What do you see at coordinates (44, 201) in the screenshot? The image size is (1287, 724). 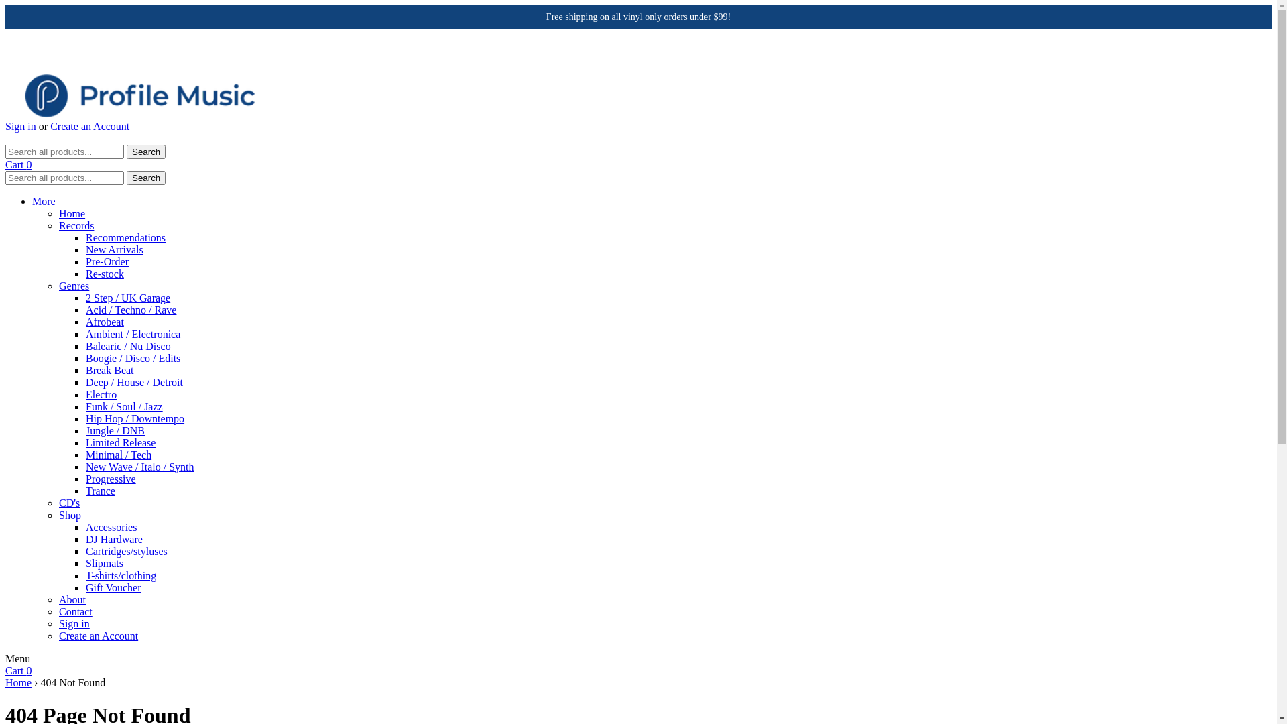 I see `More` at bounding box center [44, 201].